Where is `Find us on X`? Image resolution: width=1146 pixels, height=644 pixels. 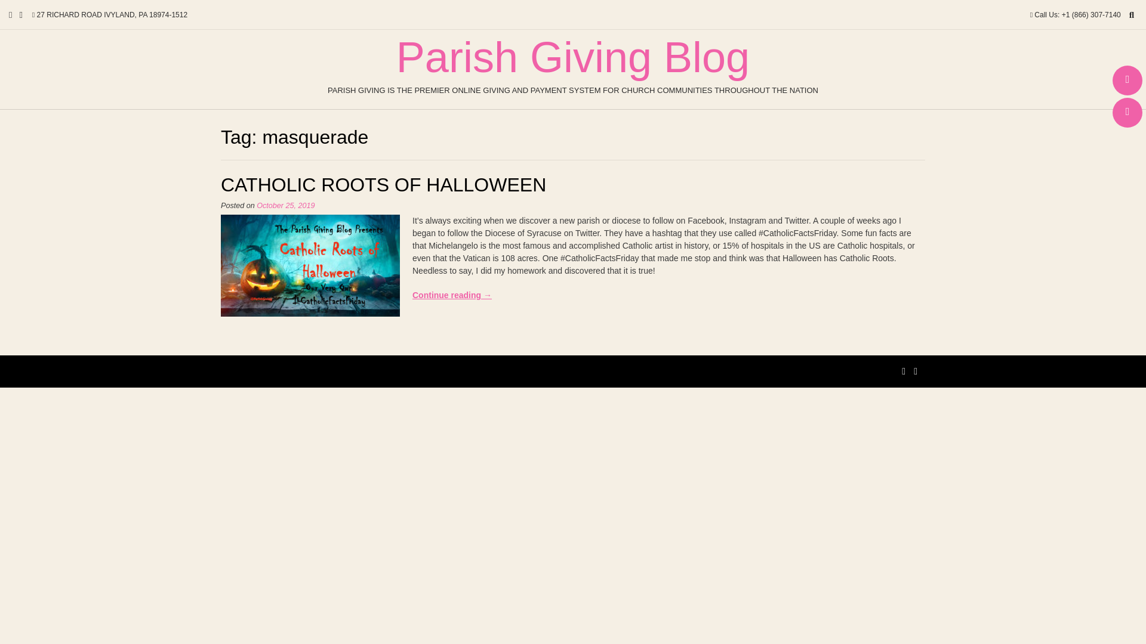 Find us on X is located at coordinates (1127, 112).